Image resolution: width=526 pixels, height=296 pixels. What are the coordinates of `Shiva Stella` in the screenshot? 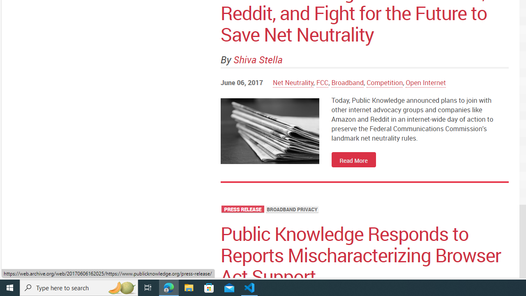 It's located at (258, 59).